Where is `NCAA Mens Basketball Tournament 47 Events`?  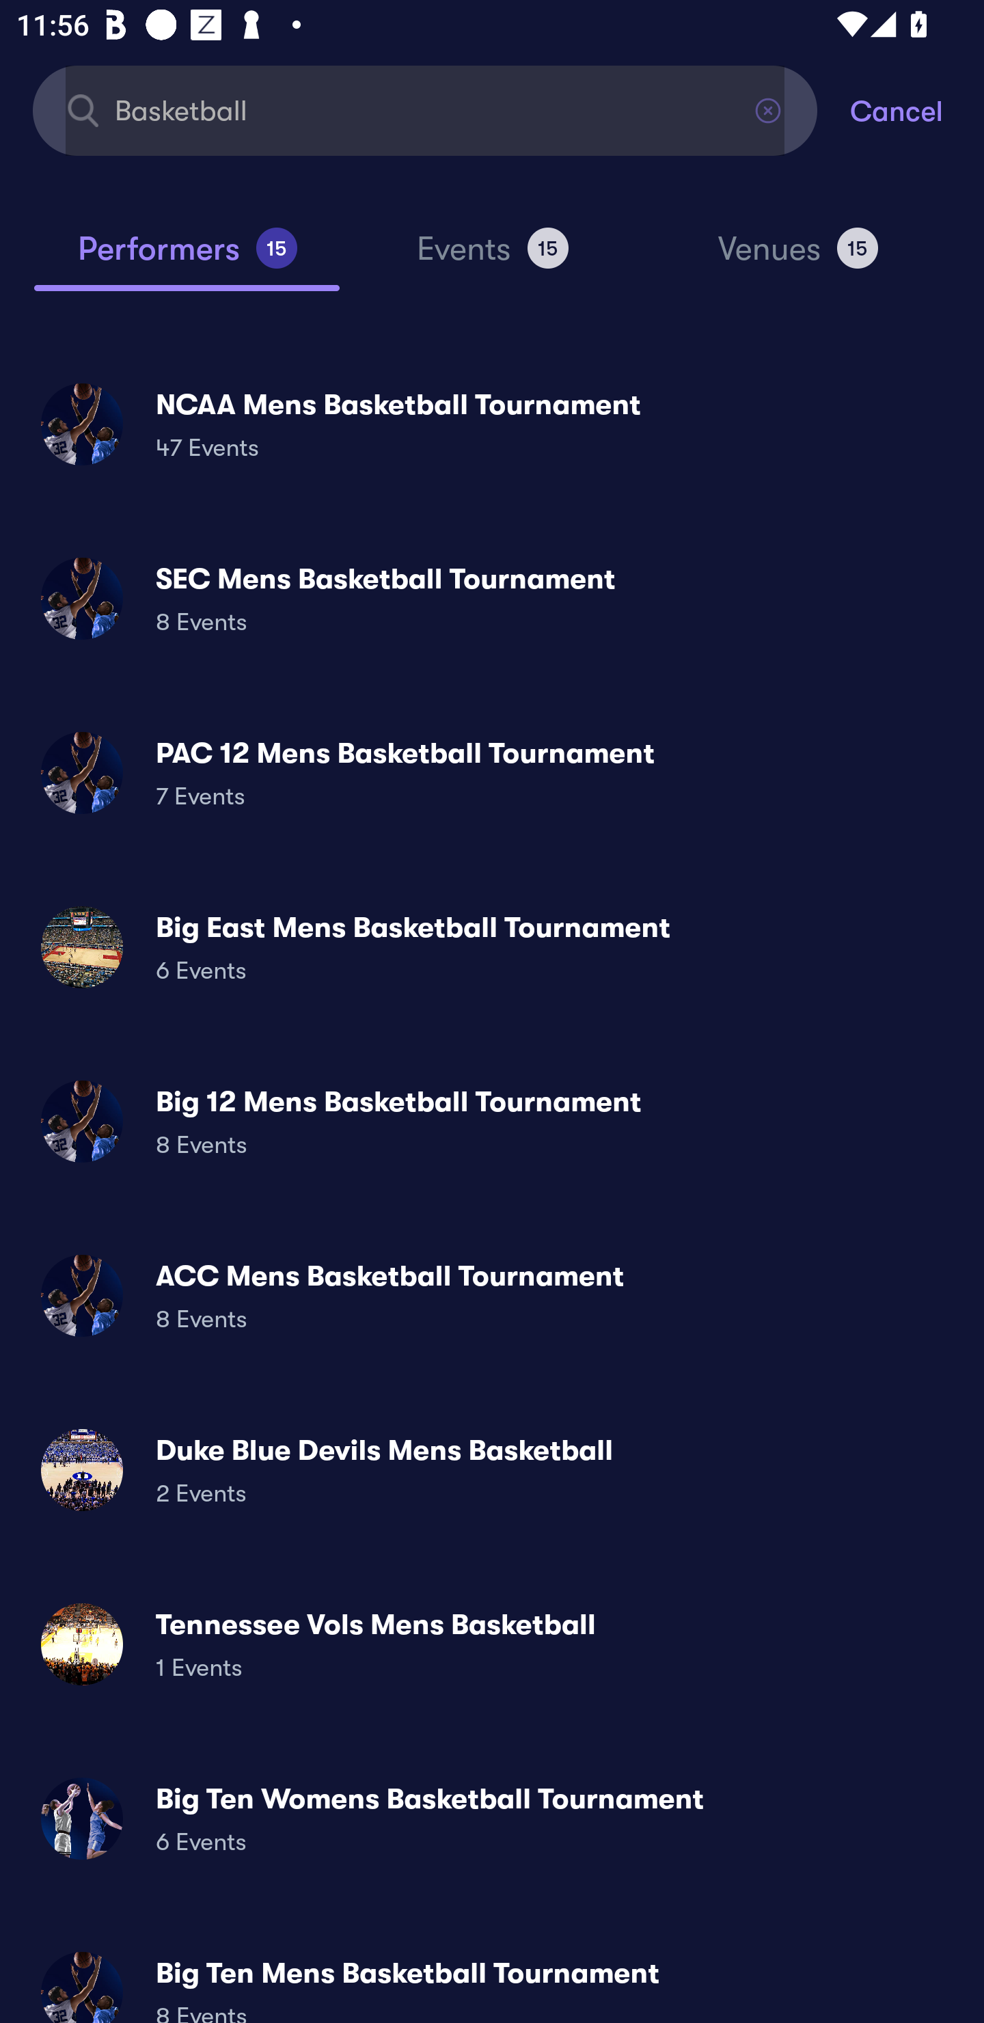
NCAA Mens Basketball Tournament 47 Events is located at coordinates (492, 424).